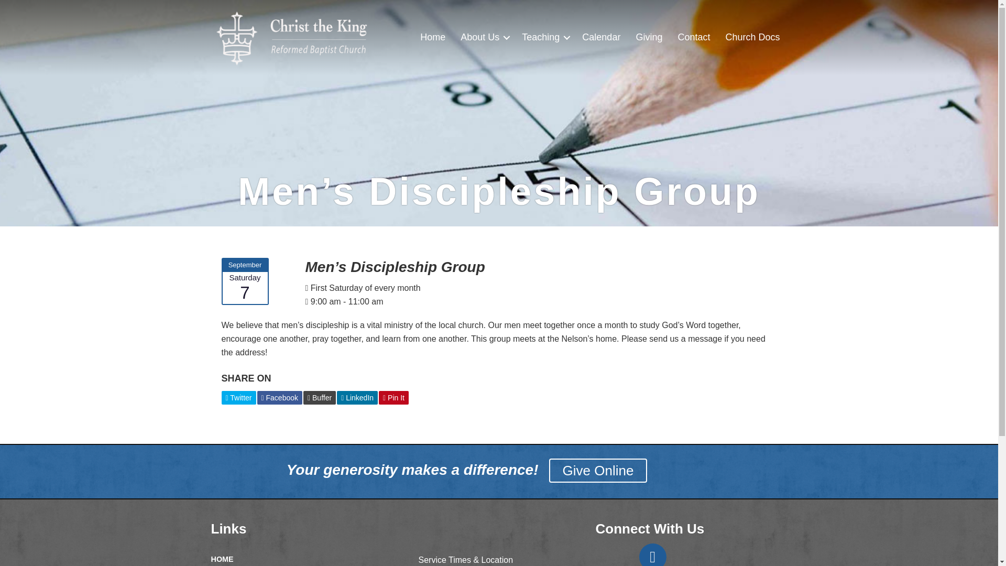  I want to click on Calendar, so click(601, 38).